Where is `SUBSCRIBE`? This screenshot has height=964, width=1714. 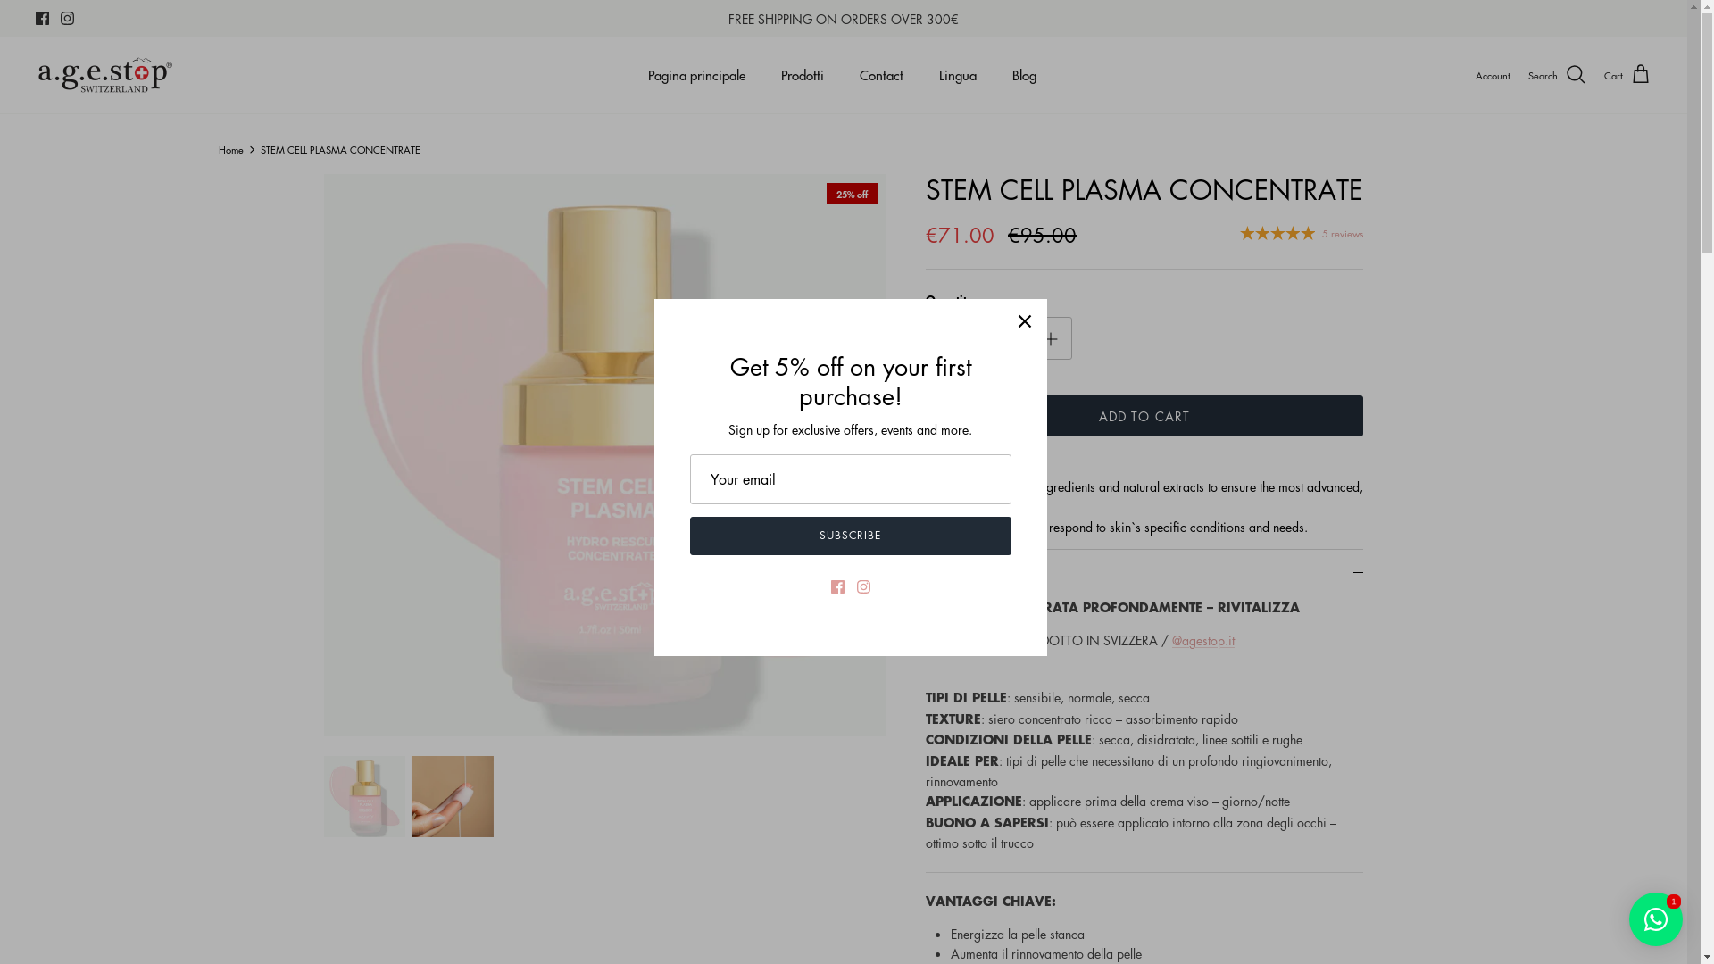 SUBSCRIBE is located at coordinates (850, 536).